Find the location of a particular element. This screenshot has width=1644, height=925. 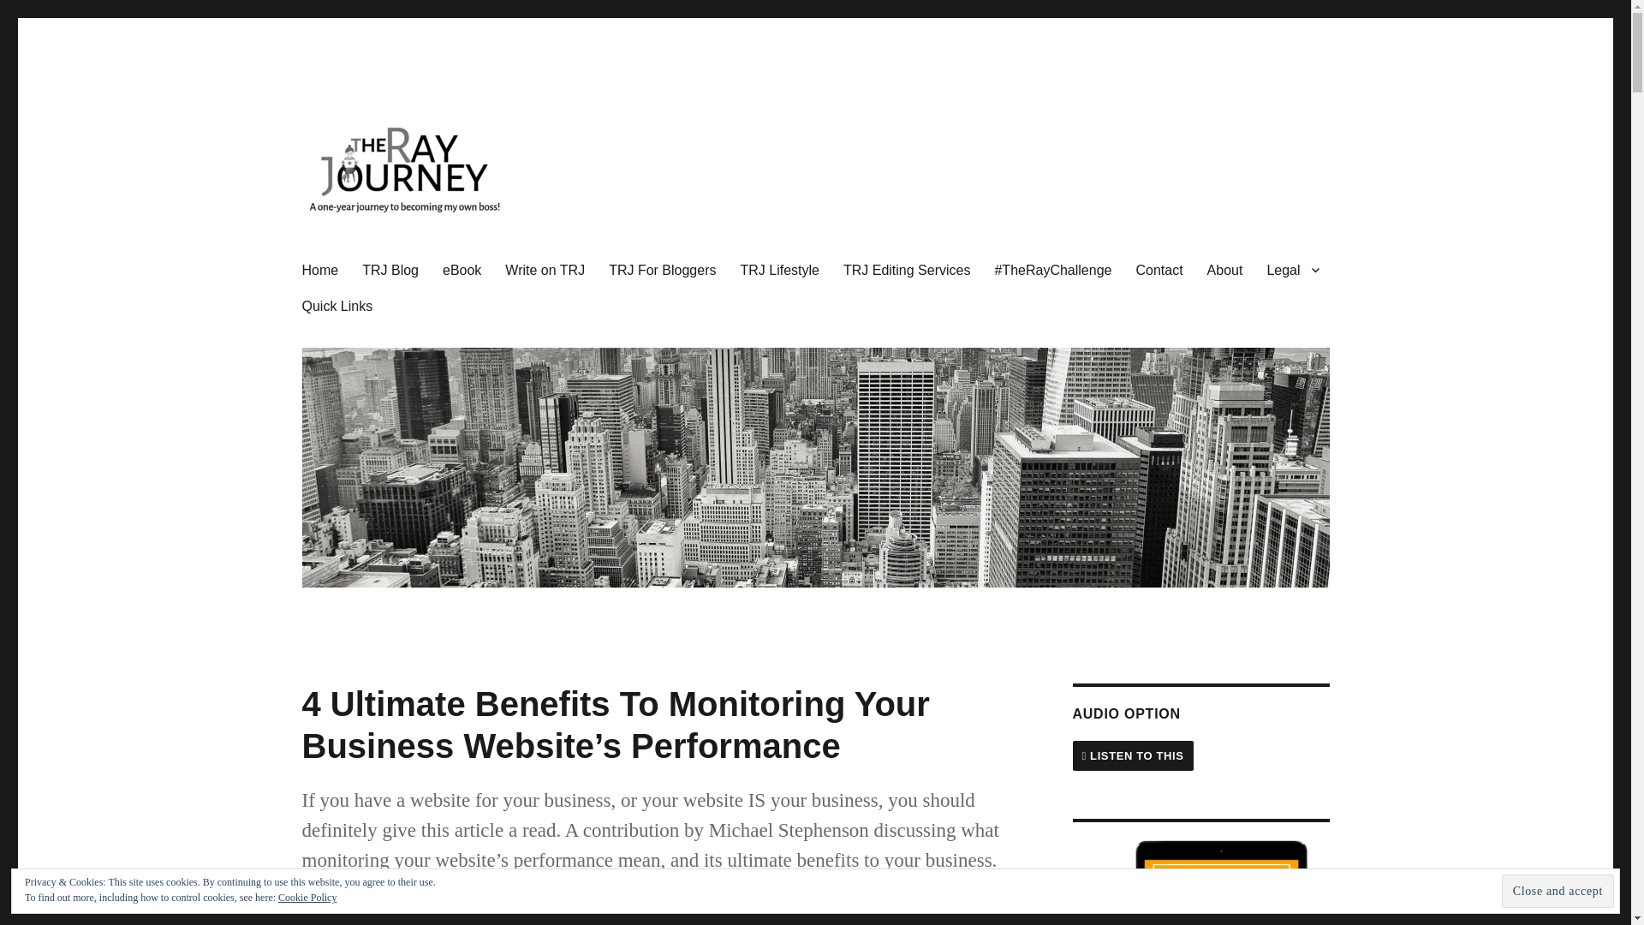

Legal is located at coordinates (1291, 269).